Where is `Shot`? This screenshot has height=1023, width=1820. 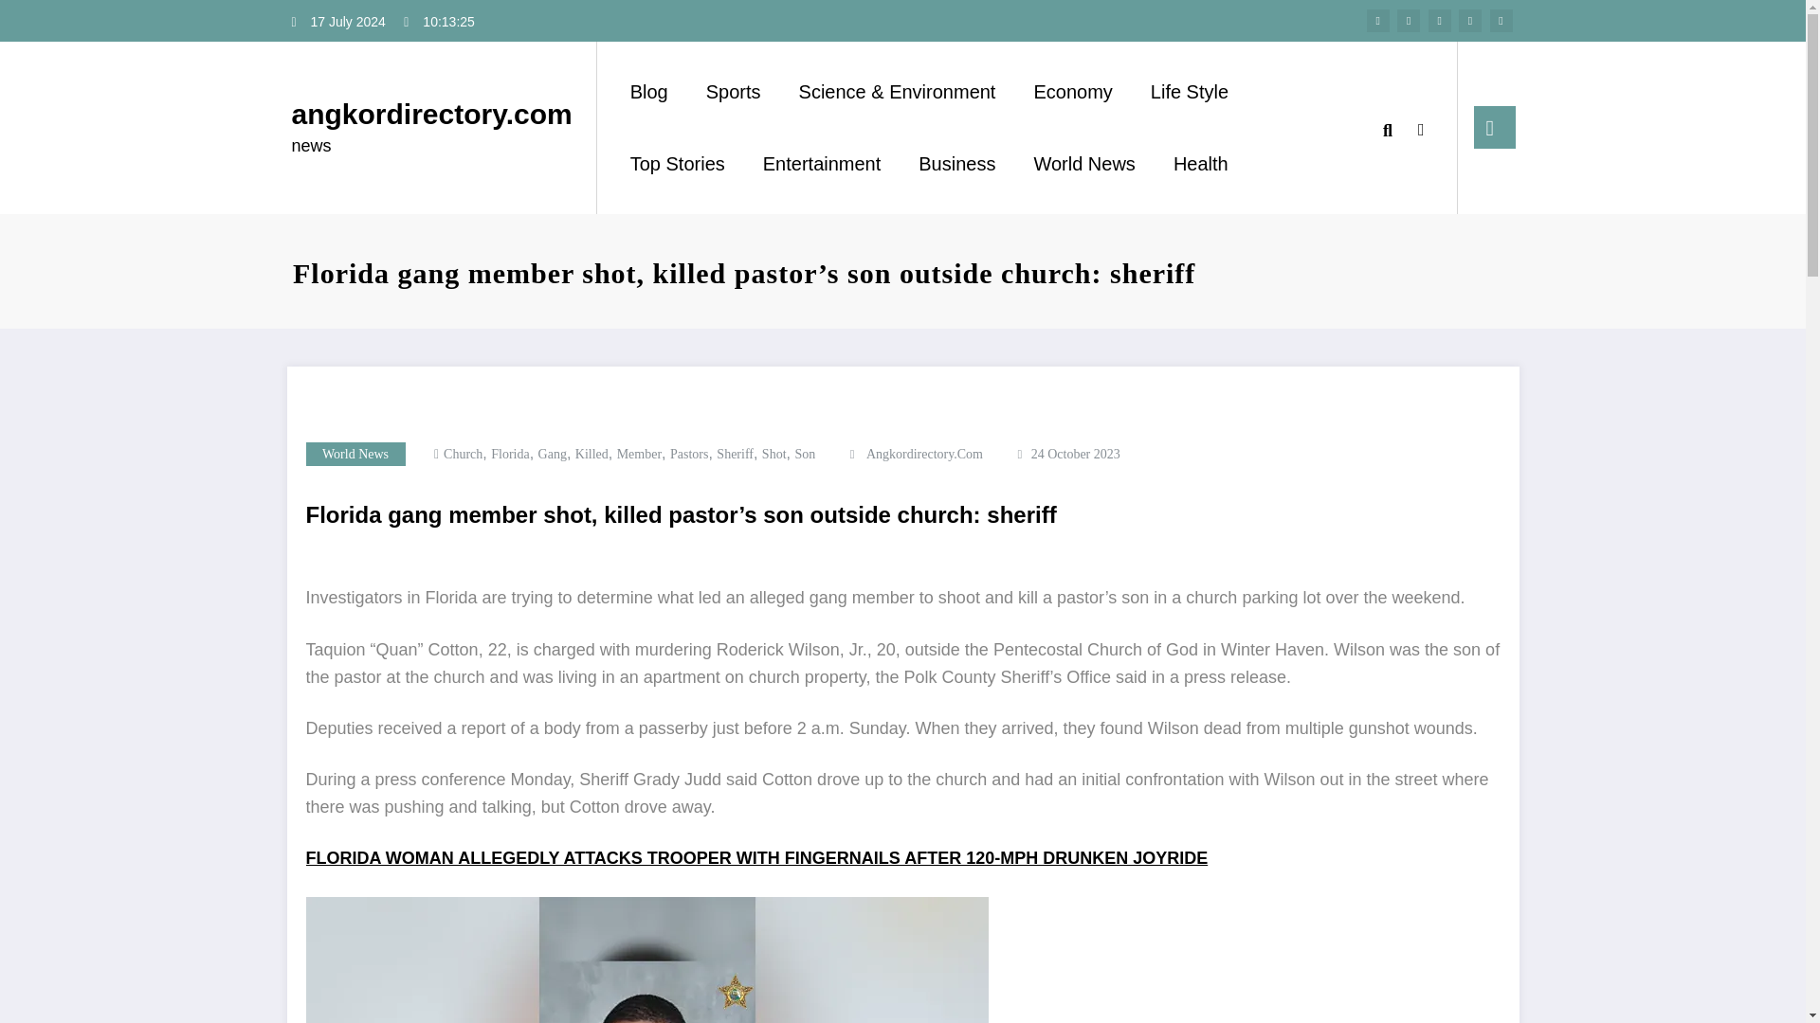 Shot is located at coordinates (773, 454).